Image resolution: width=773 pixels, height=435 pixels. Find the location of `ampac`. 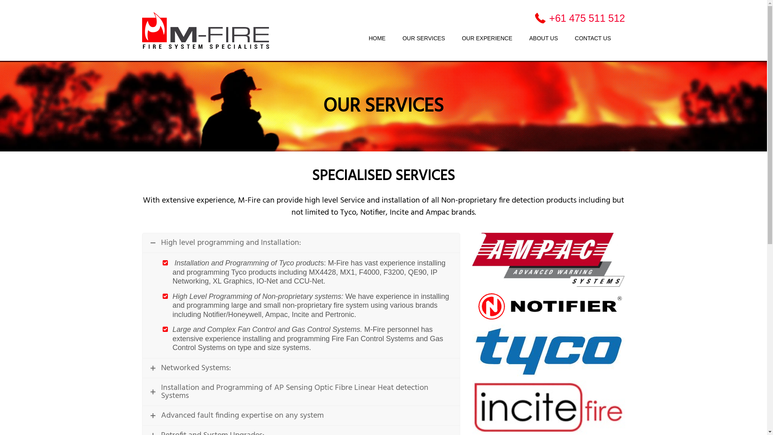

ampac is located at coordinates (548, 260).